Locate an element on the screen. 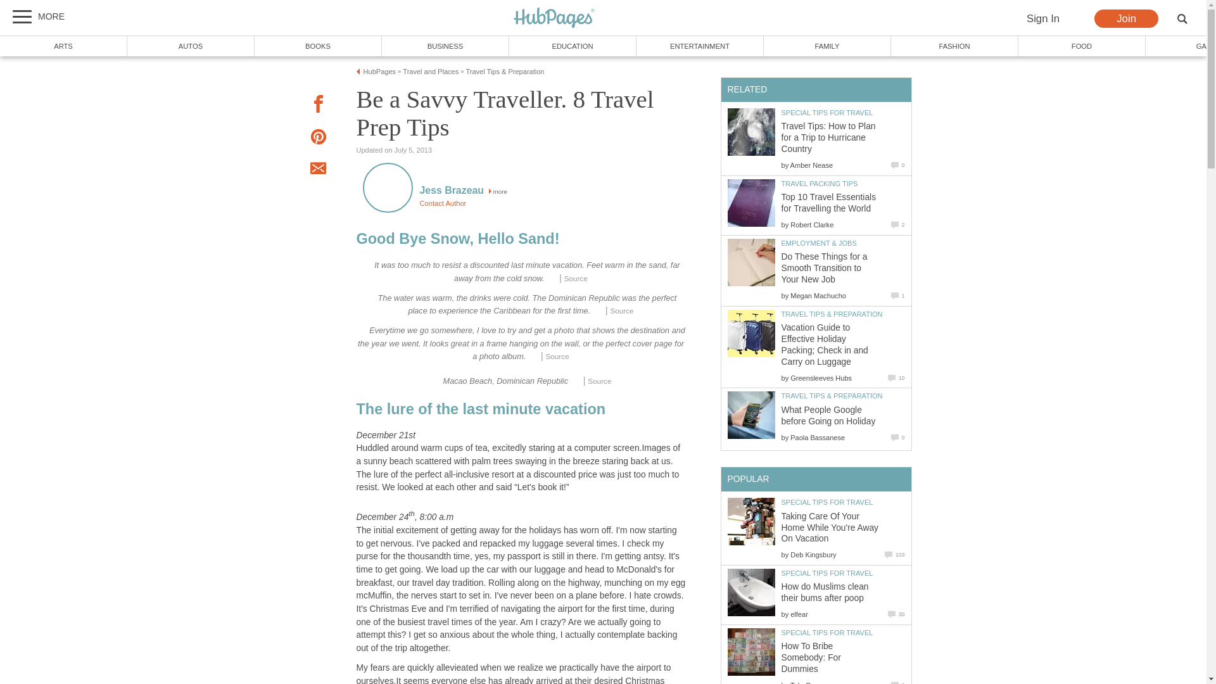  Contact Author is located at coordinates (442, 203).